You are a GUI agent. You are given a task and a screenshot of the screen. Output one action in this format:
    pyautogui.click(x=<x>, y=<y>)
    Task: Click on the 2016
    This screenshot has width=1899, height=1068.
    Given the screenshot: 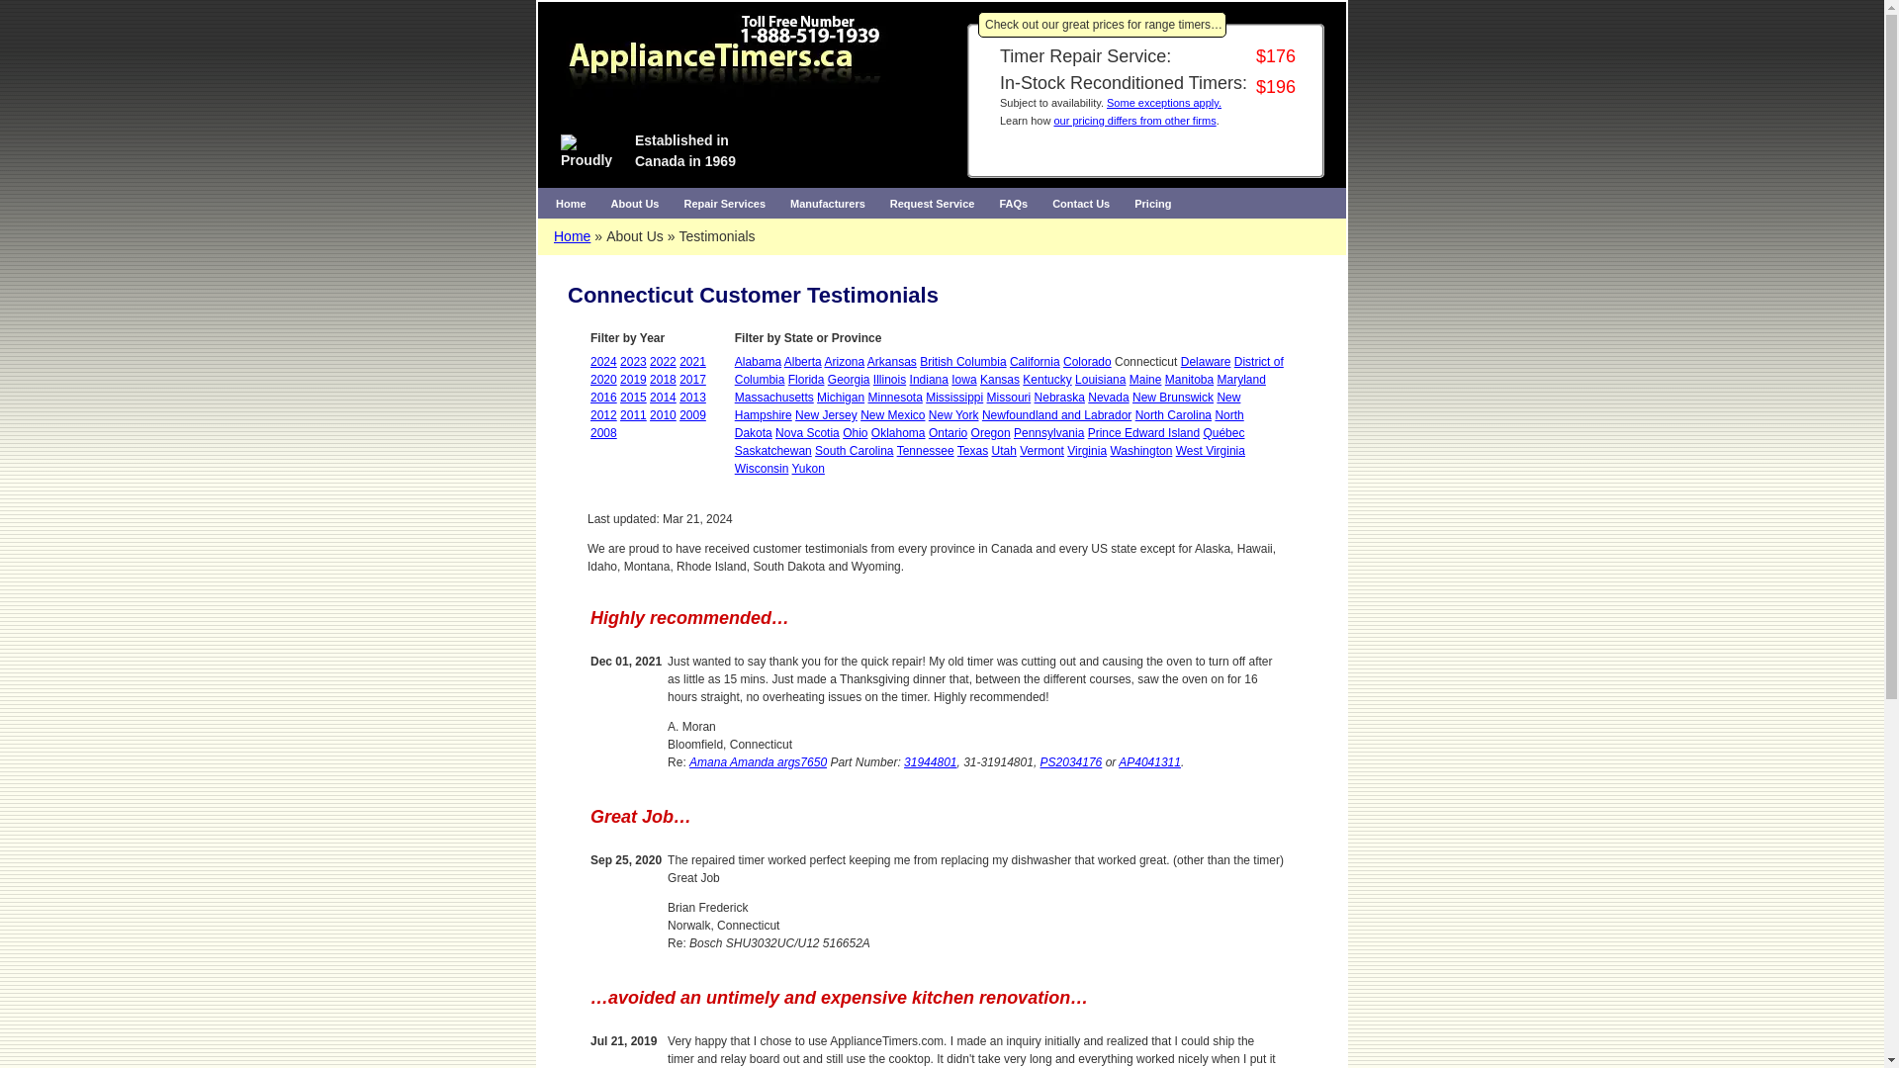 What is the action you would take?
    pyautogui.click(x=603, y=398)
    